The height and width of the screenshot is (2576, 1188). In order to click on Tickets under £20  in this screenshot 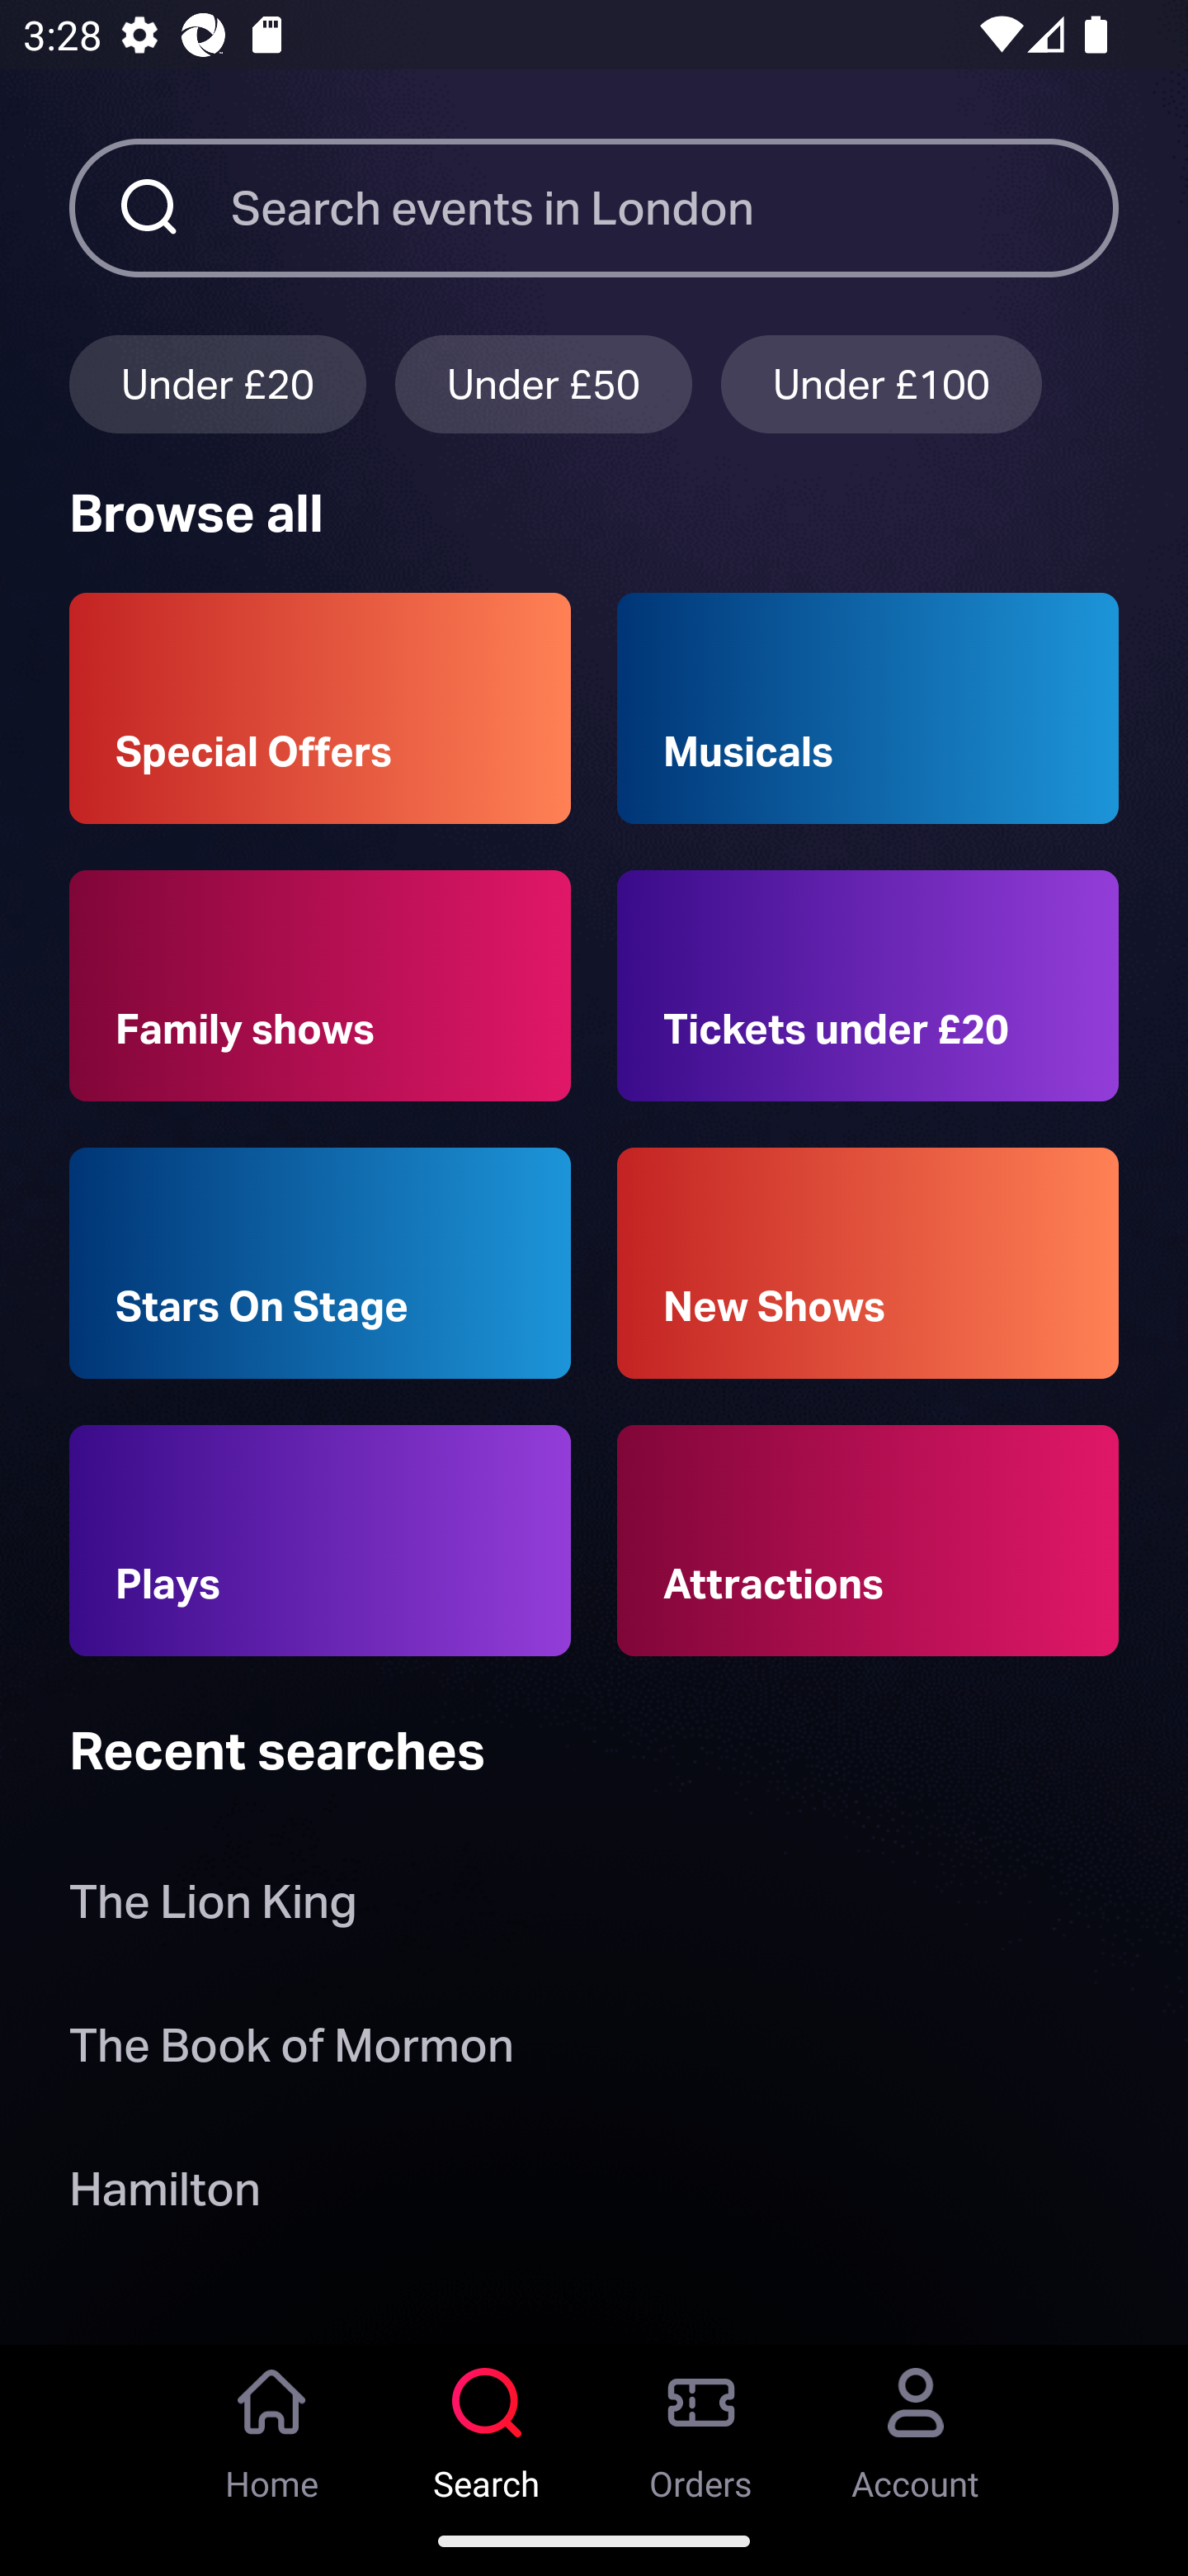, I will do `click(868, 986)`.